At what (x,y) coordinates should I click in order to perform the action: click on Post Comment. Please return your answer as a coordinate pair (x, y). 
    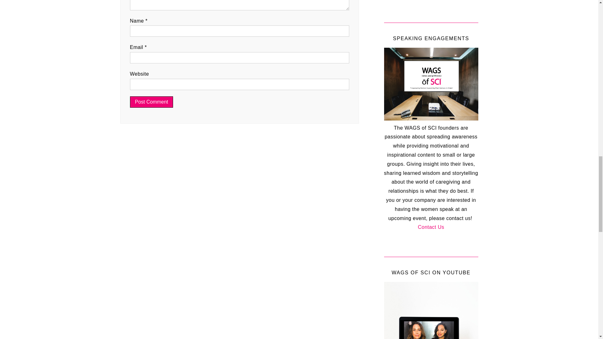
    Looking at the image, I should click on (152, 102).